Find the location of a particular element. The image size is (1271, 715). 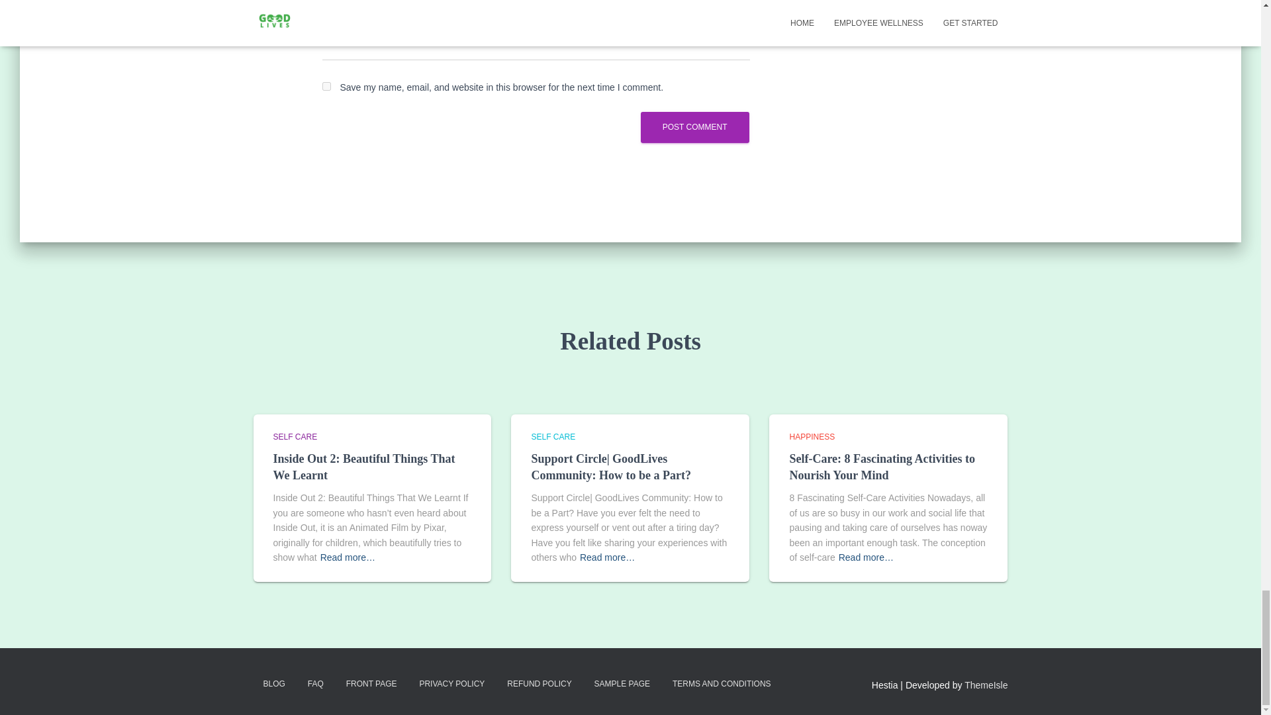

View all posts in Self Care is located at coordinates (295, 437).